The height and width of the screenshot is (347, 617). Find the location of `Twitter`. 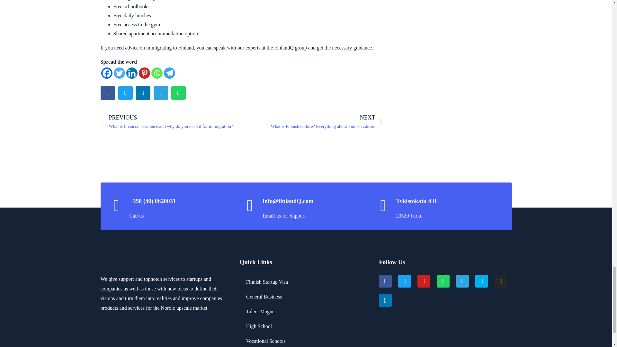

Twitter is located at coordinates (119, 73).